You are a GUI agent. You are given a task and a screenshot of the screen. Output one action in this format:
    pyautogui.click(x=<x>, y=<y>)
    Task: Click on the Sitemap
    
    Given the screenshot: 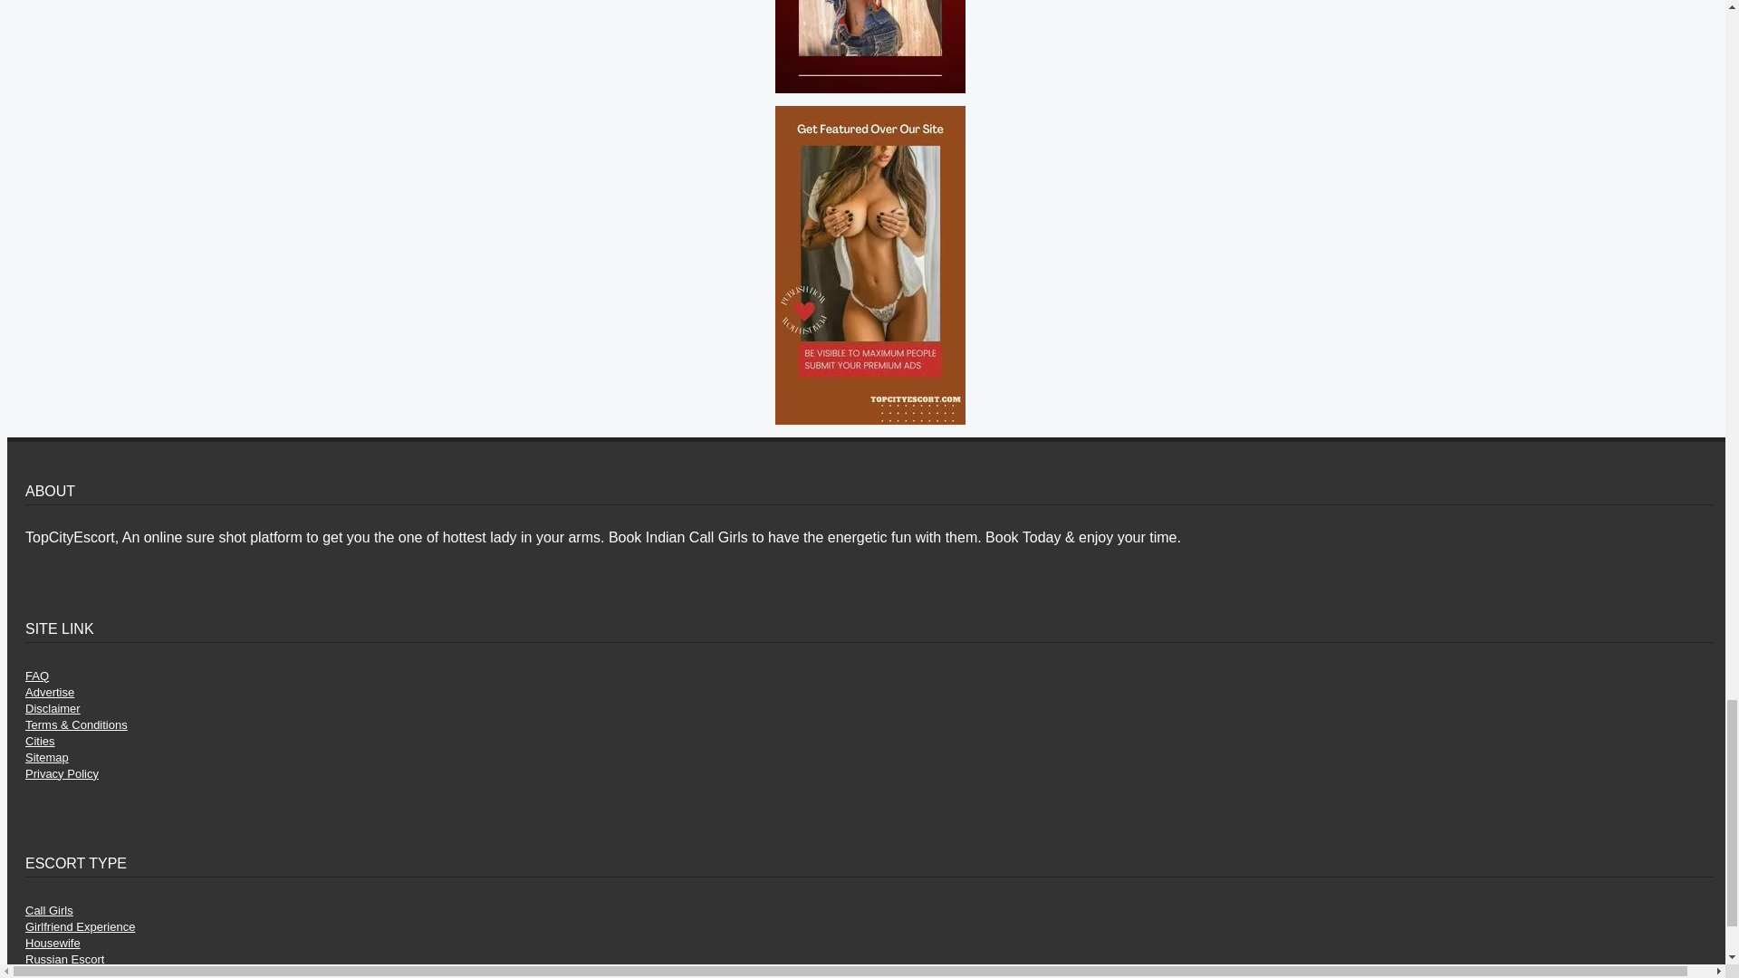 What is the action you would take?
    pyautogui.click(x=47, y=757)
    